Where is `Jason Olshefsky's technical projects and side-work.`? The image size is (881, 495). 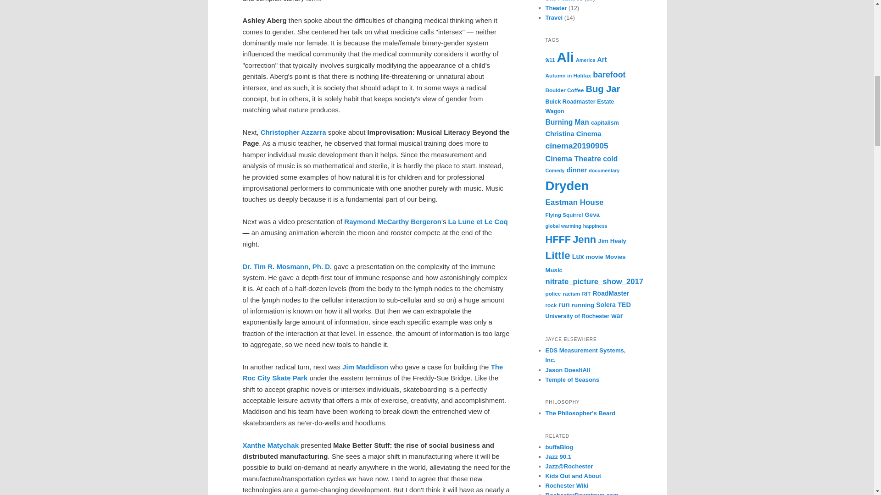 Jason Olshefsky's technical projects and side-work. is located at coordinates (568, 370).